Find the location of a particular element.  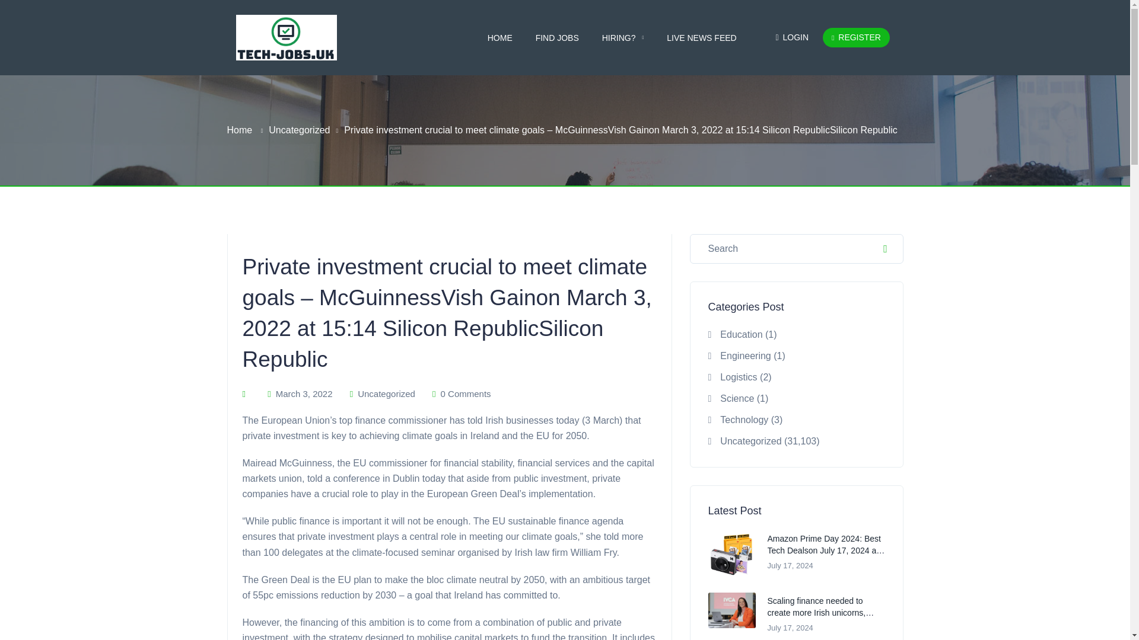

Register is located at coordinates (855, 37).